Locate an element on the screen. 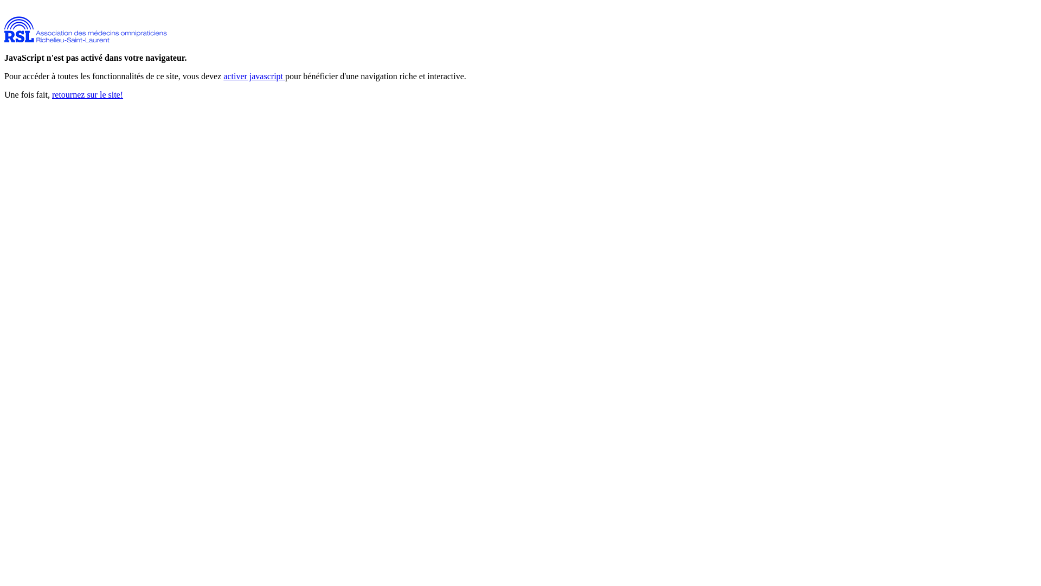 The image size is (1041, 586). activer javascript is located at coordinates (254, 76).